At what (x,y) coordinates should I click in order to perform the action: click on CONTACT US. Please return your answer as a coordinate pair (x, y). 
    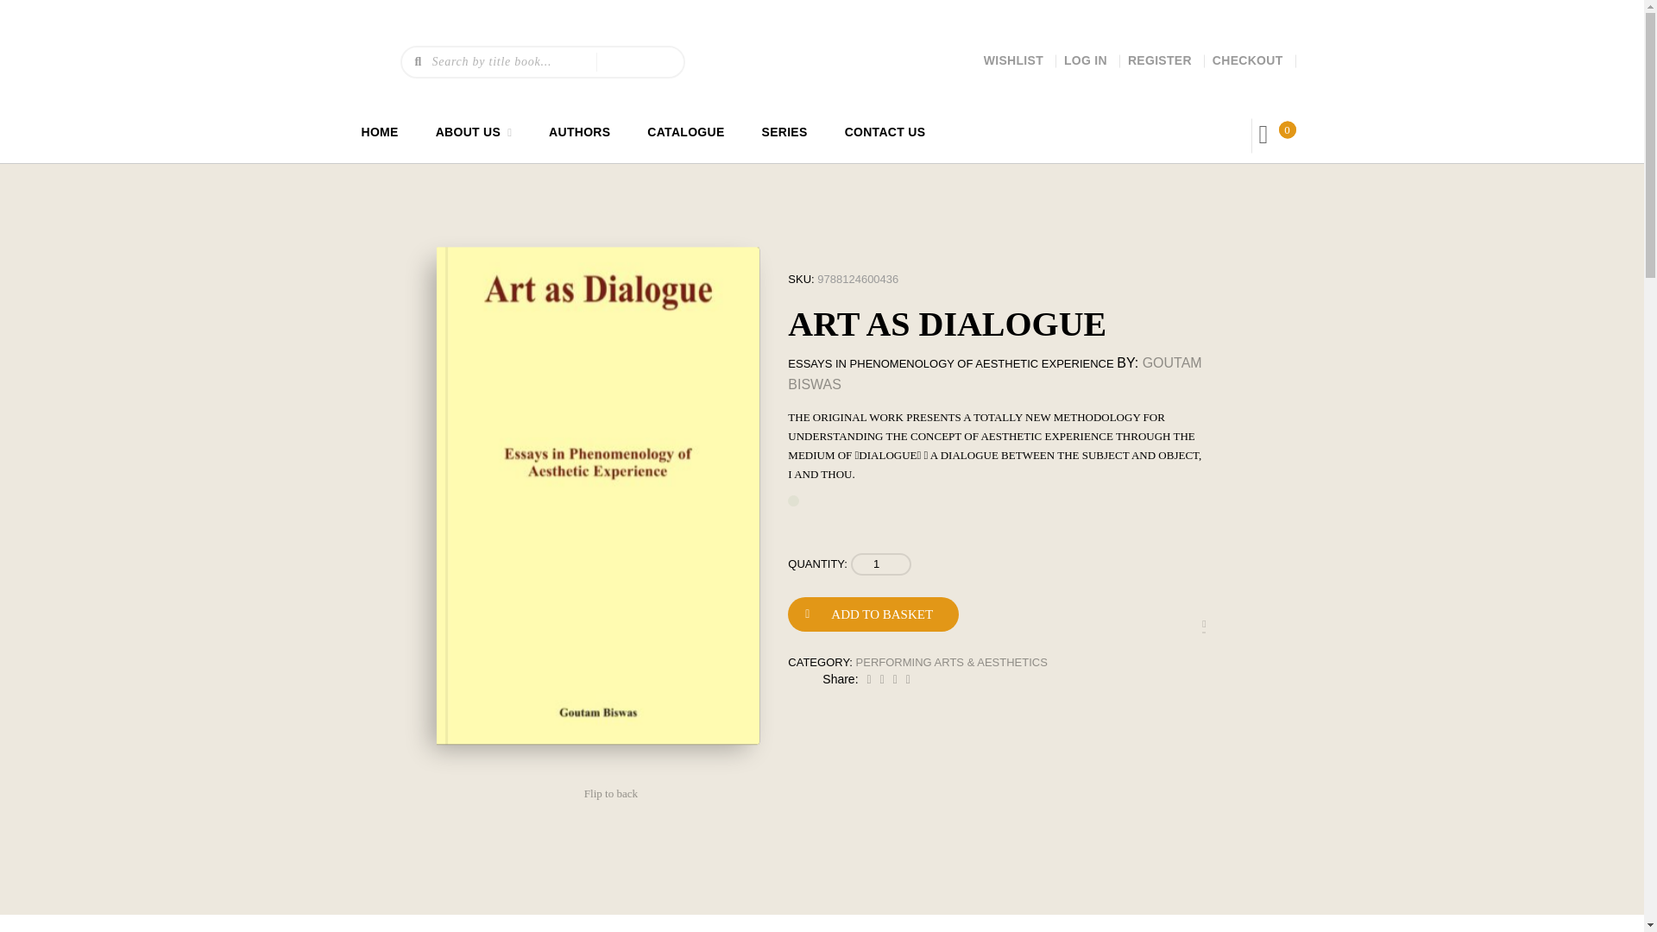
    Looking at the image, I should click on (885, 130).